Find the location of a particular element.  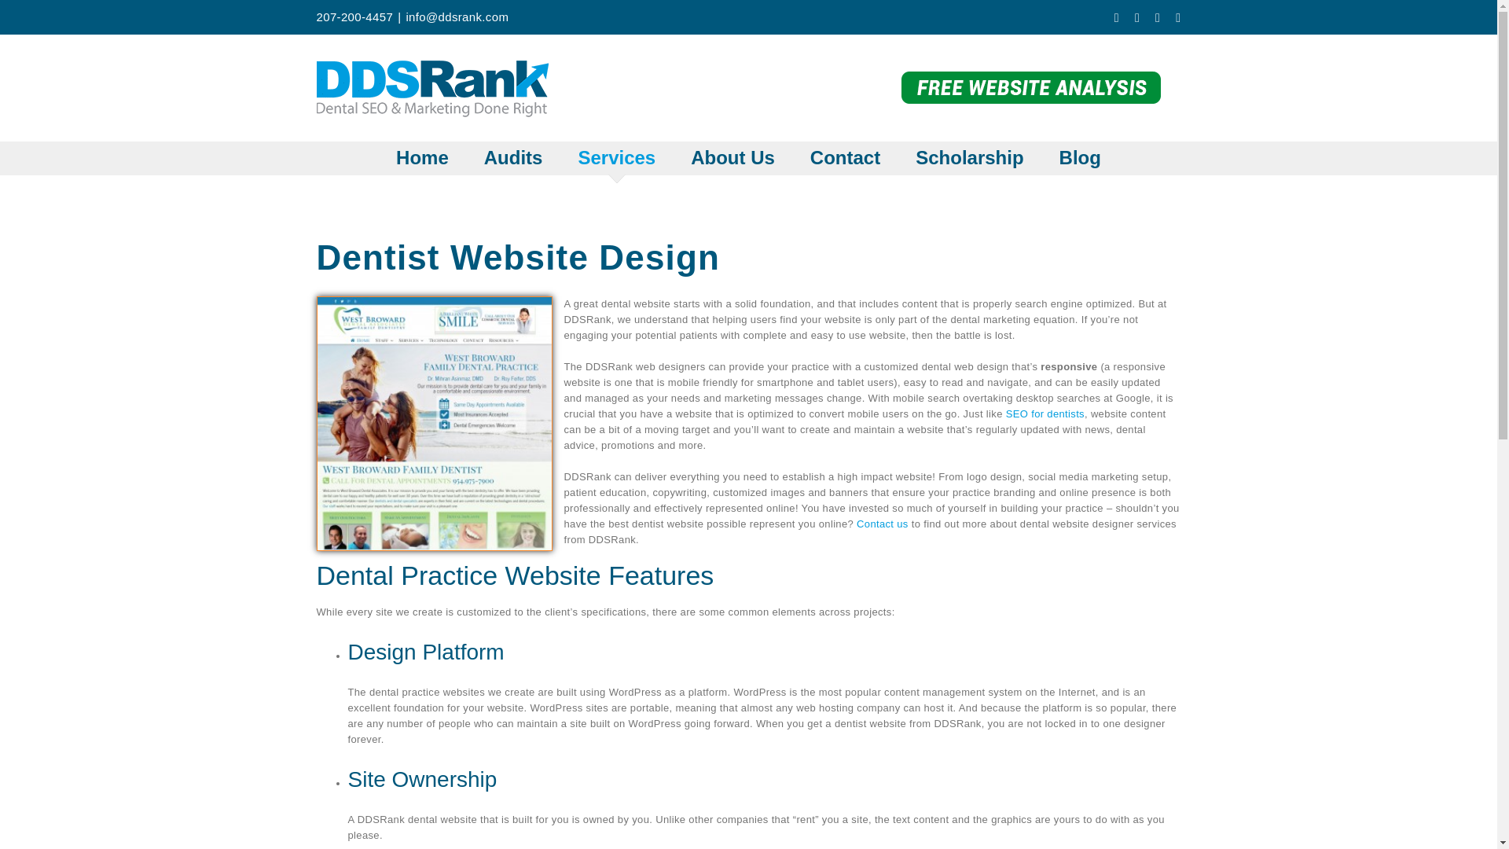

Home is located at coordinates (421, 158).